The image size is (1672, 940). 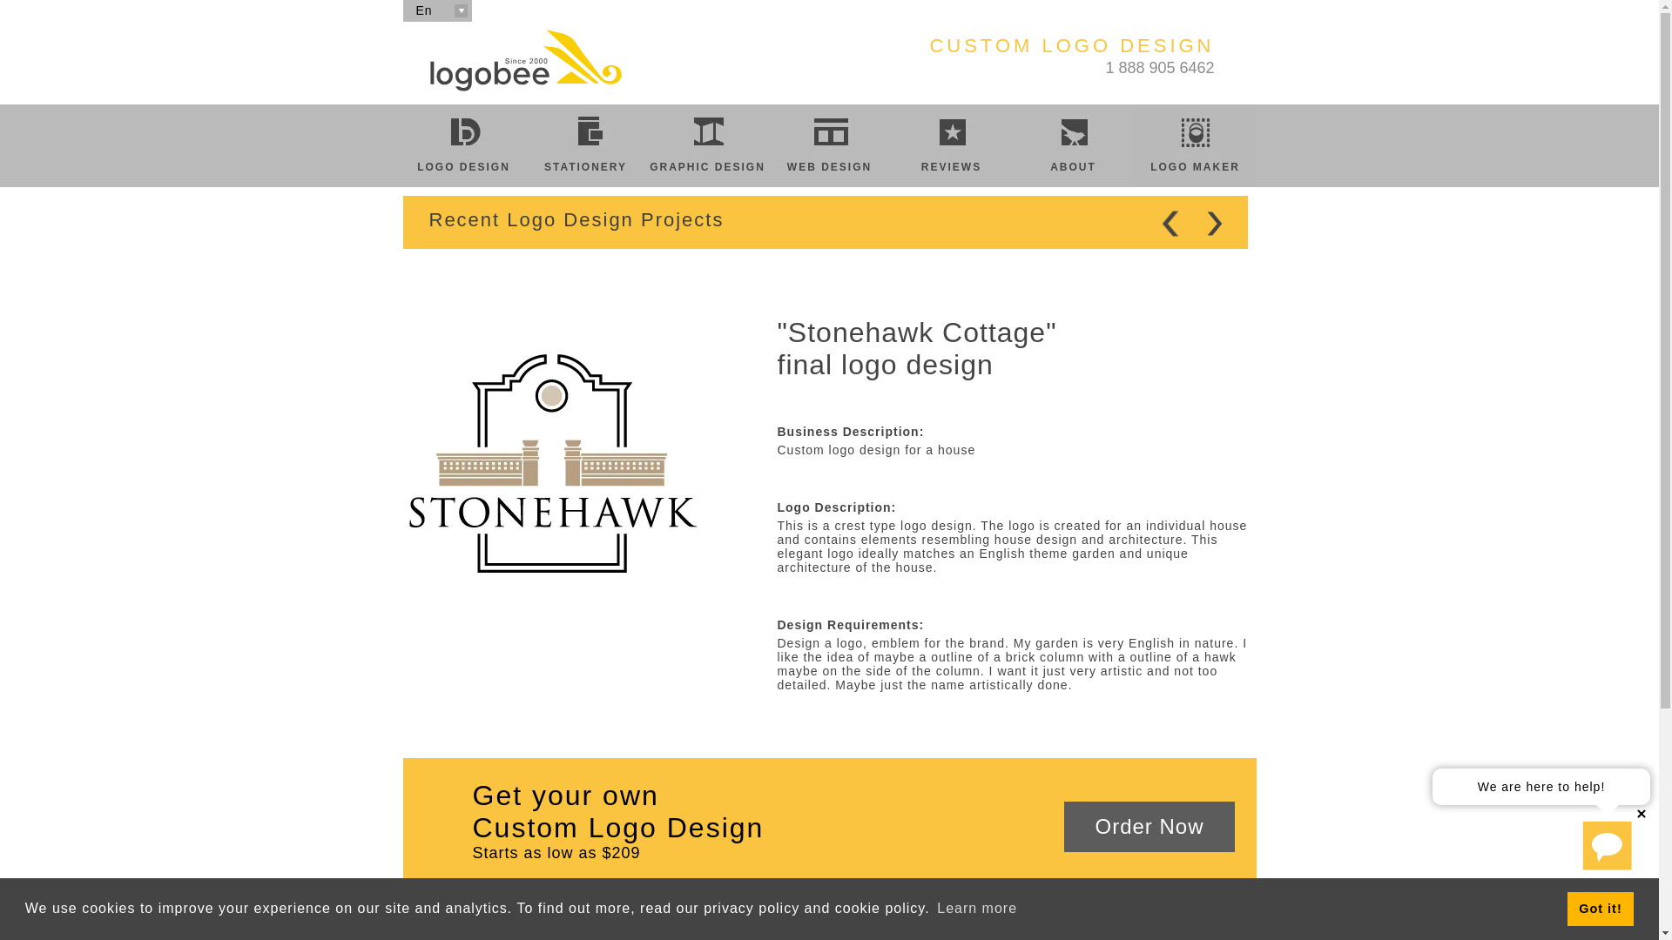 What do you see at coordinates (585, 144) in the screenshot?
I see `STATIONERY` at bounding box center [585, 144].